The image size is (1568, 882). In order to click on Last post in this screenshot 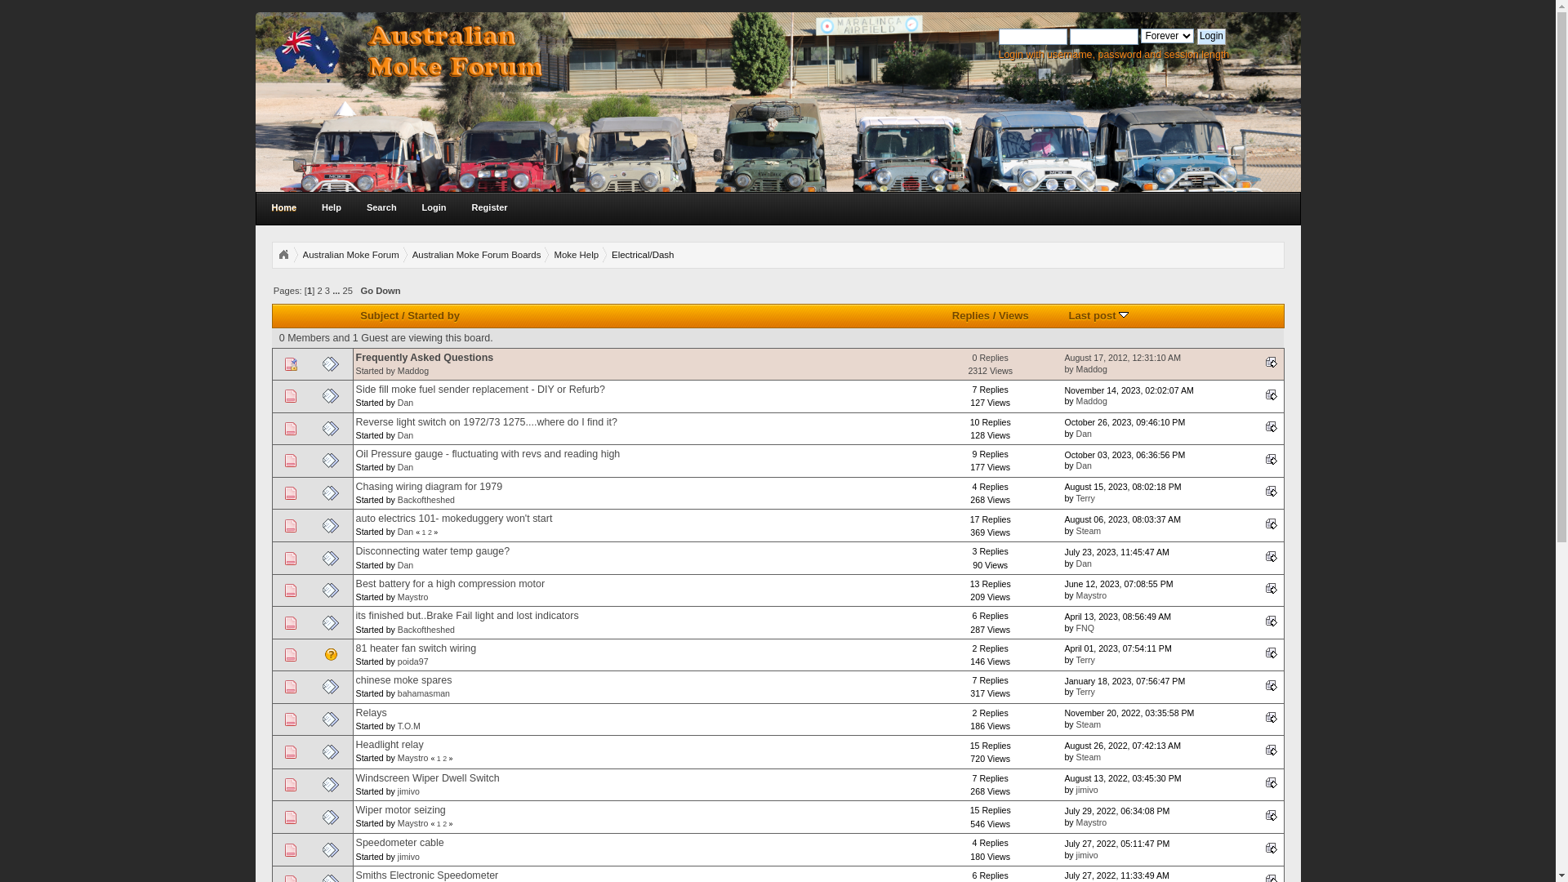, I will do `click(1272, 685)`.